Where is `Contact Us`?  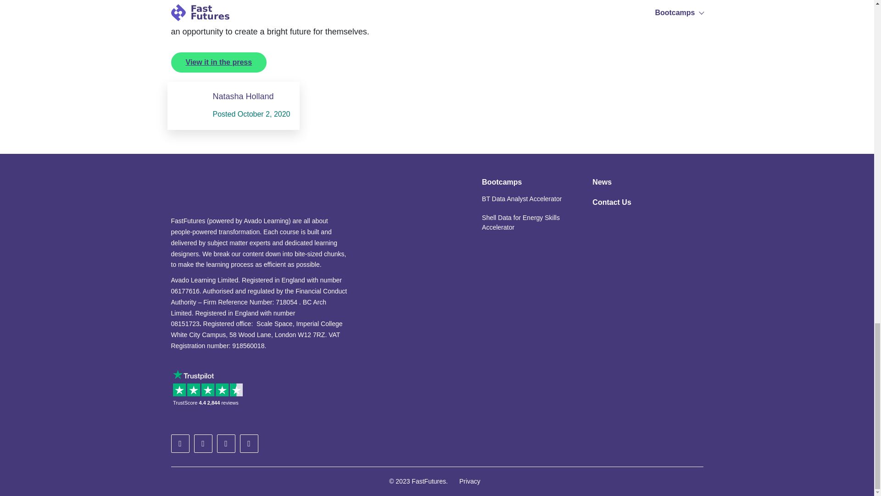 Contact Us is located at coordinates (611, 202).